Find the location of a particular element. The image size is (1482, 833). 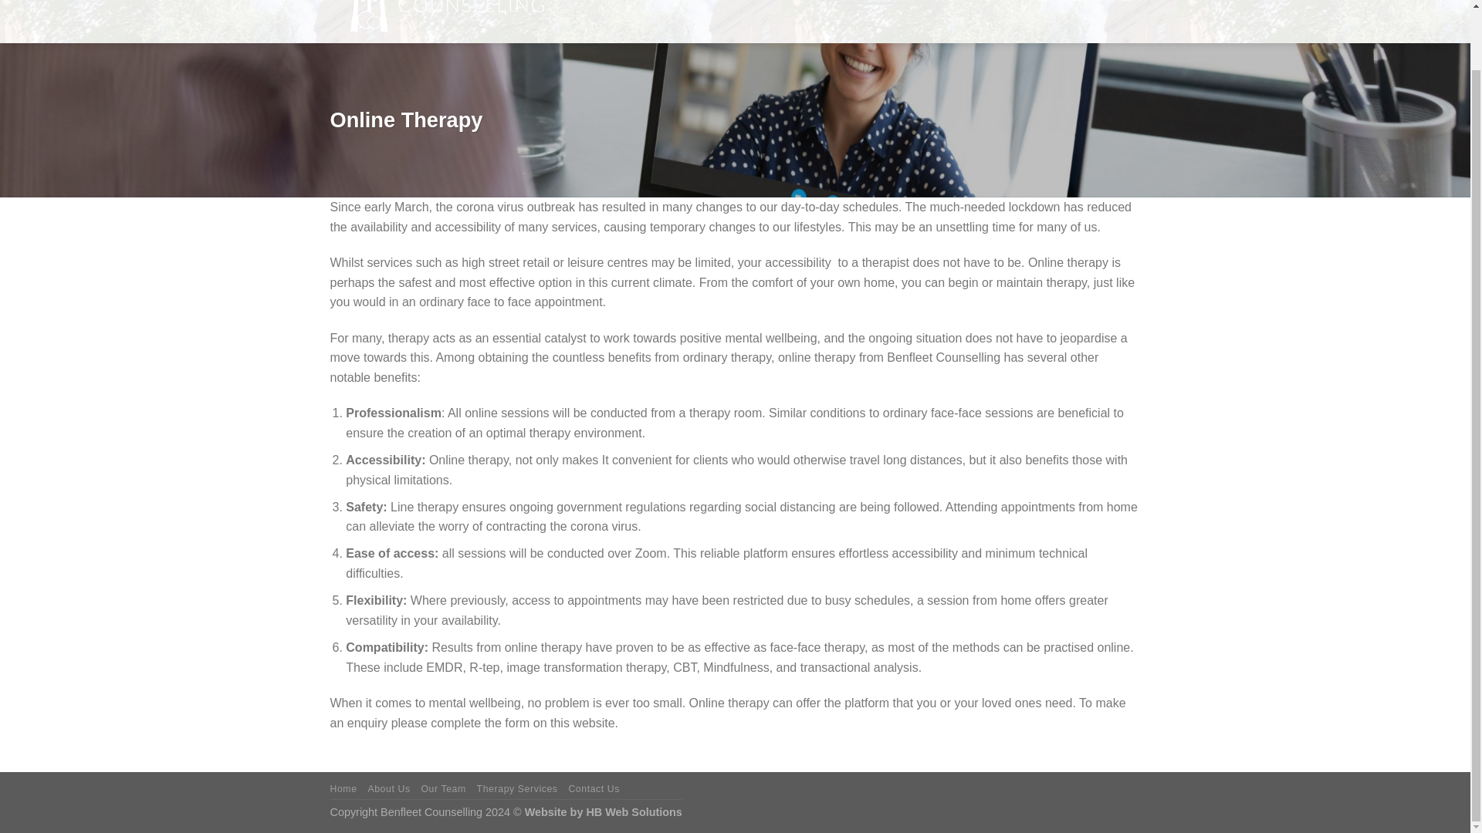

Our Team is located at coordinates (443, 789).